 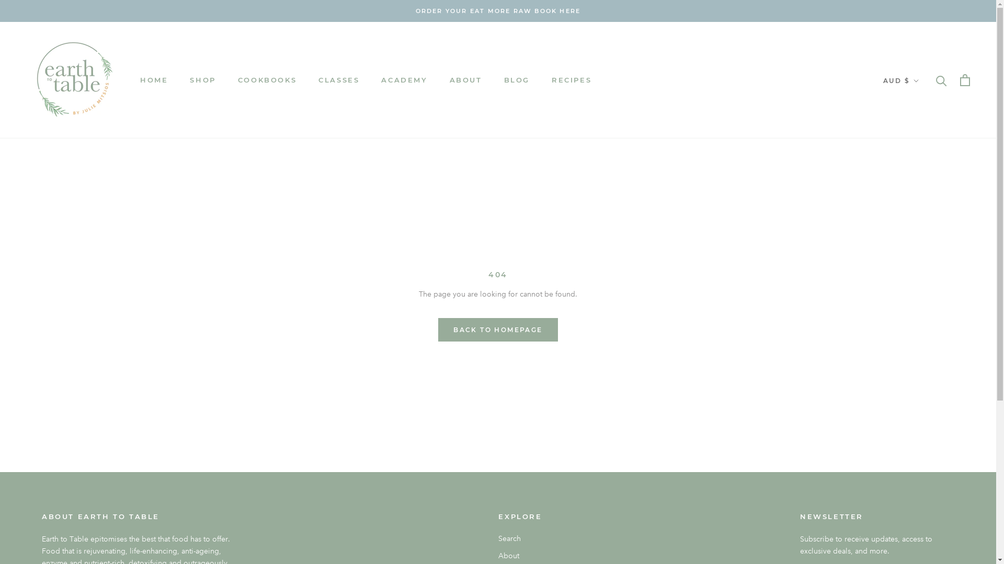 I want to click on BWP, so click(x=921, y=353).